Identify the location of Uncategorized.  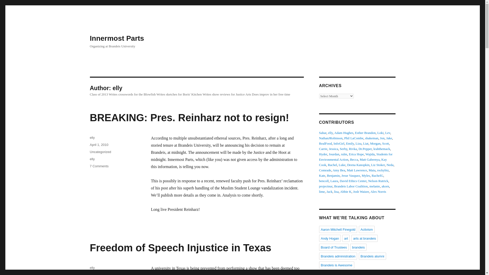
(354, 138).